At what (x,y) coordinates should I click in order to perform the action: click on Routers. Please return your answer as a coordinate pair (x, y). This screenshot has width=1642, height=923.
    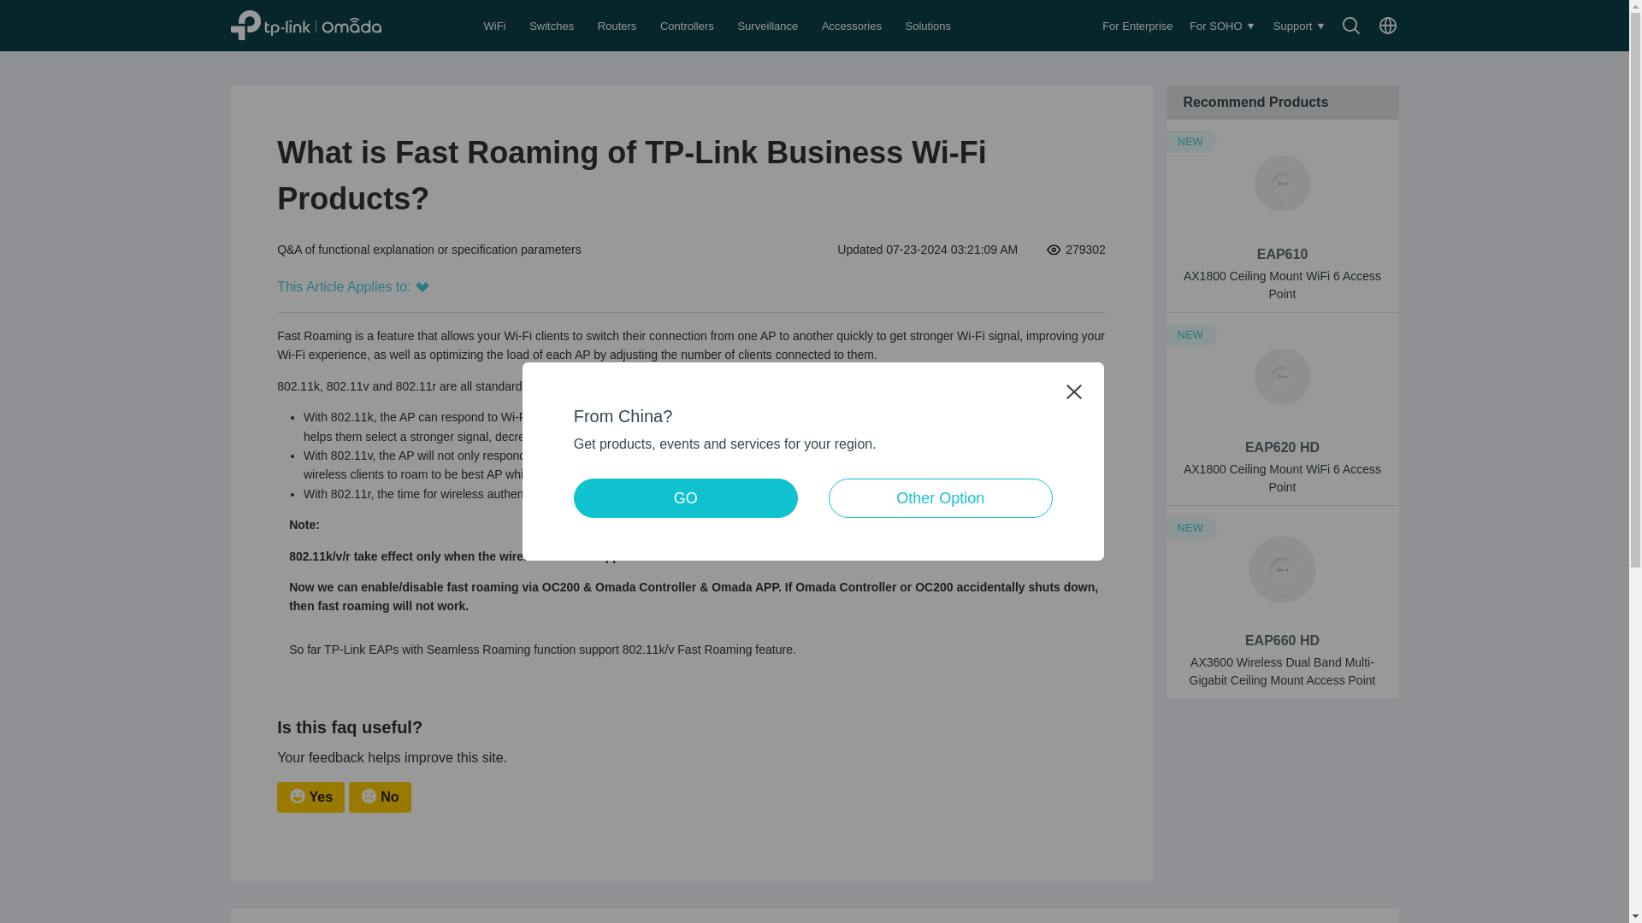
    Looking at the image, I should click on (618, 26).